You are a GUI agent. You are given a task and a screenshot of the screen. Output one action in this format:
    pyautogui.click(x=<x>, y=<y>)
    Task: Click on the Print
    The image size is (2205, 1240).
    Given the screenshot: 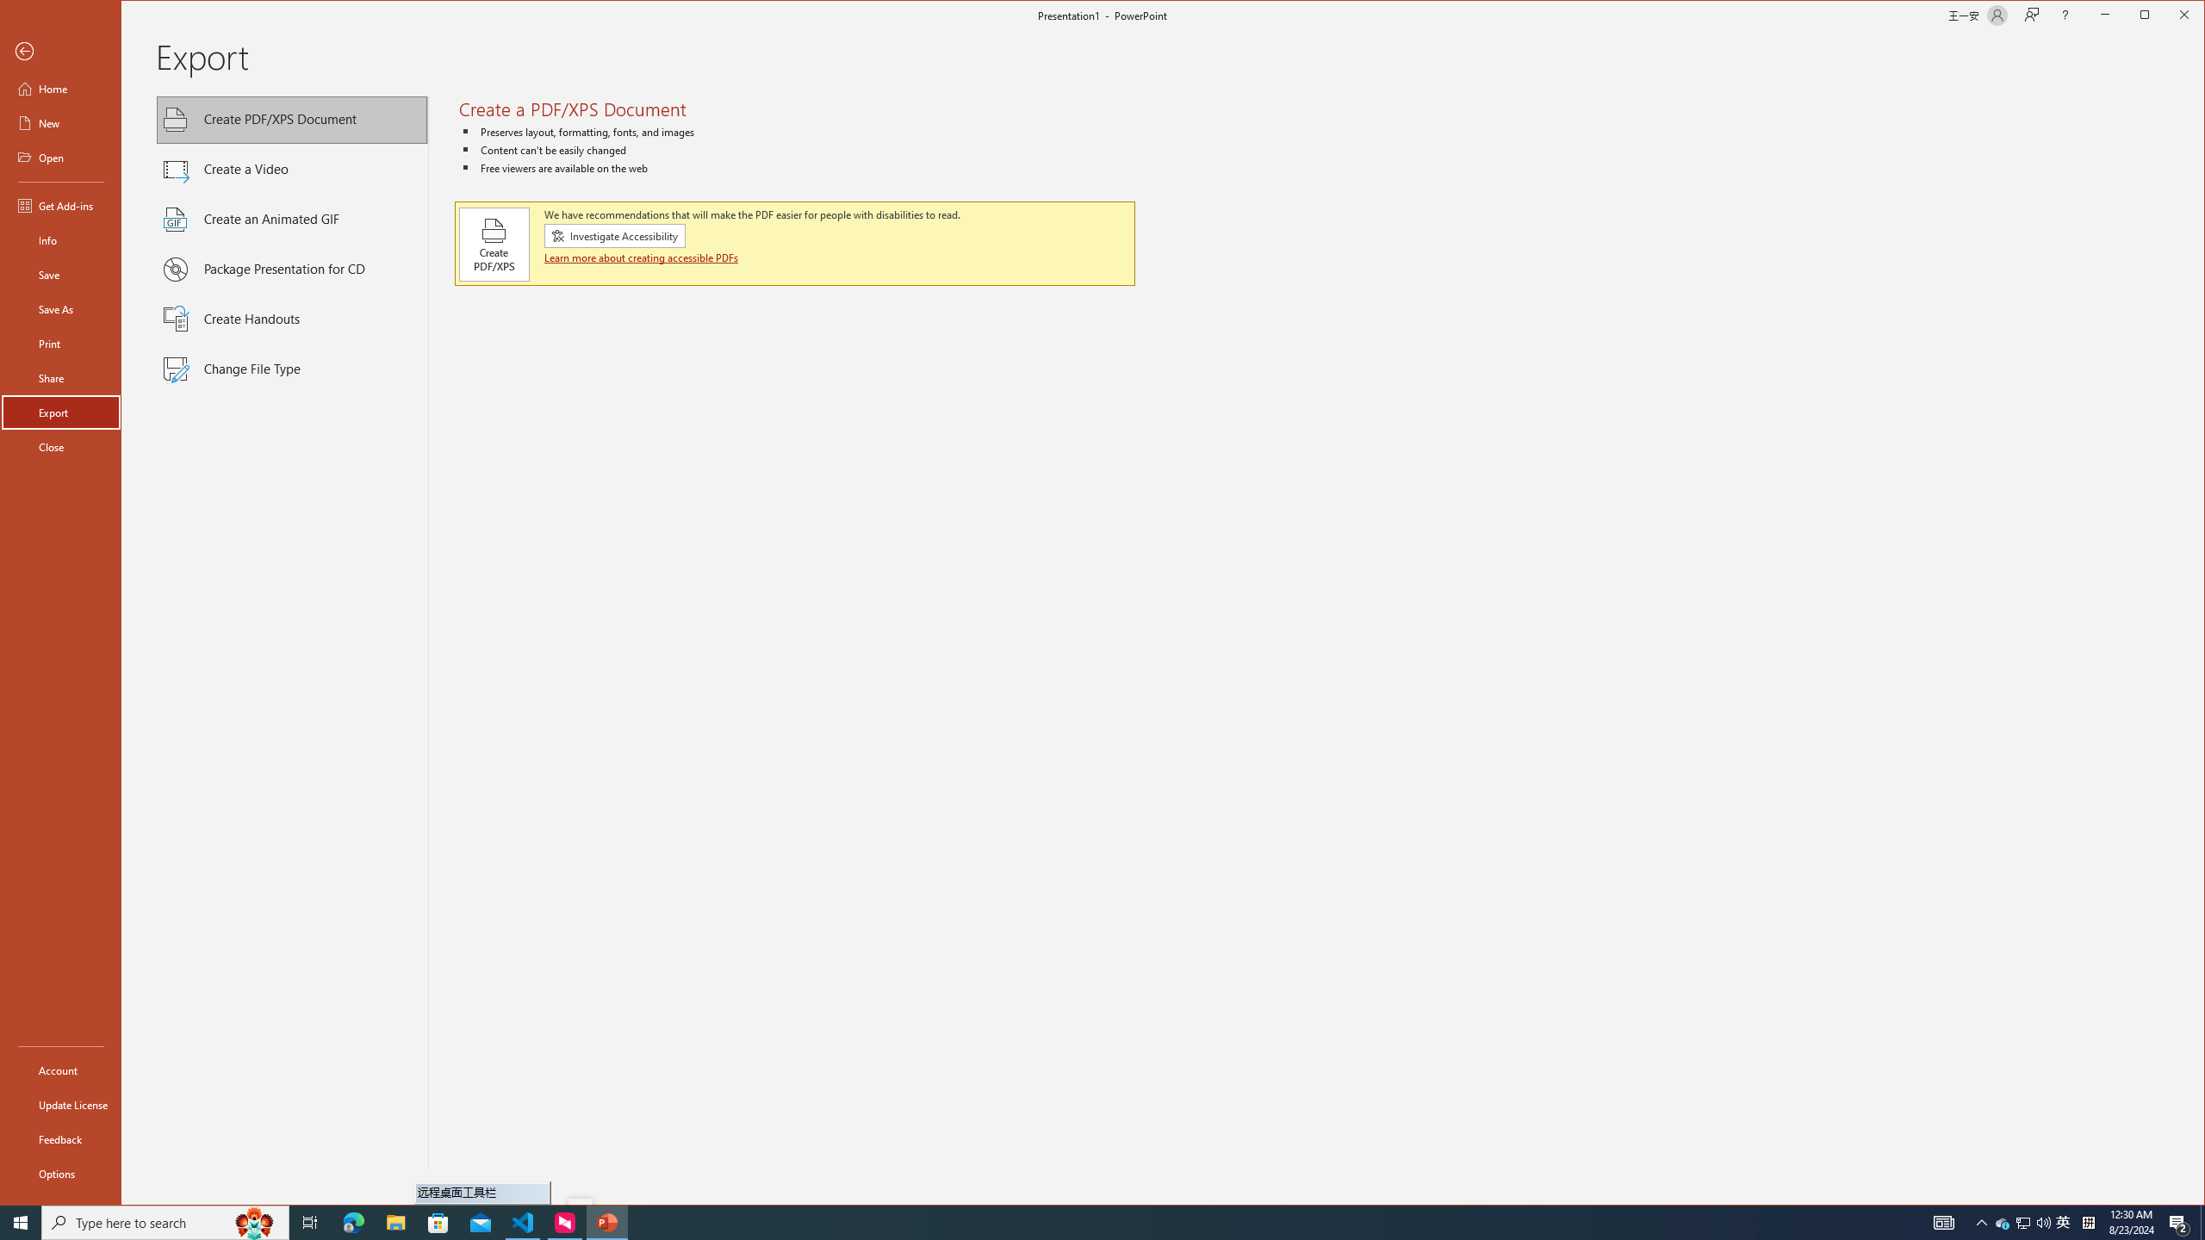 What is the action you would take?
    pyautogui.click(x=60, y=343)
    